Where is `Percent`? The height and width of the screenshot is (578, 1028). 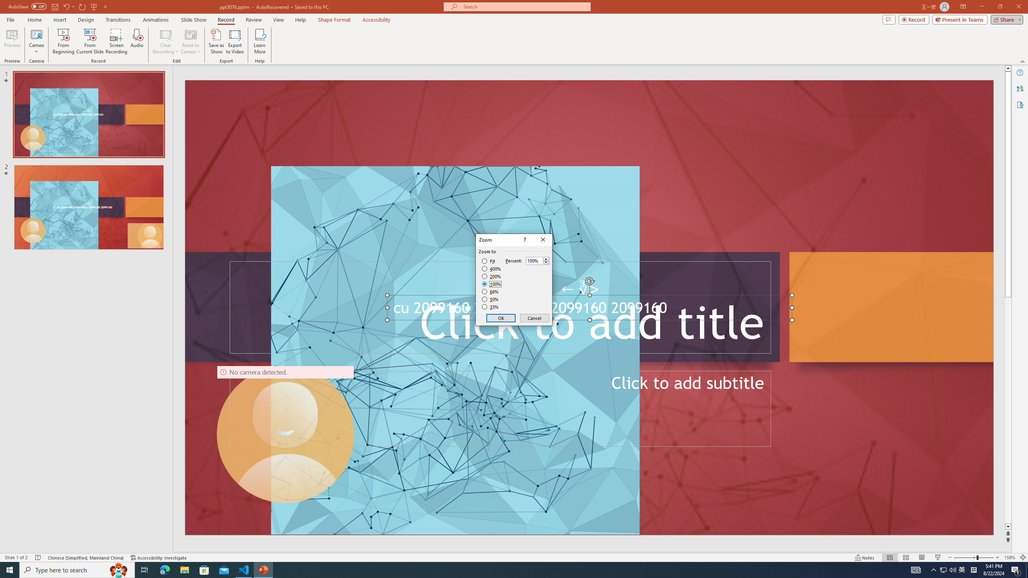
Percent is located at coordinates (538, 261).